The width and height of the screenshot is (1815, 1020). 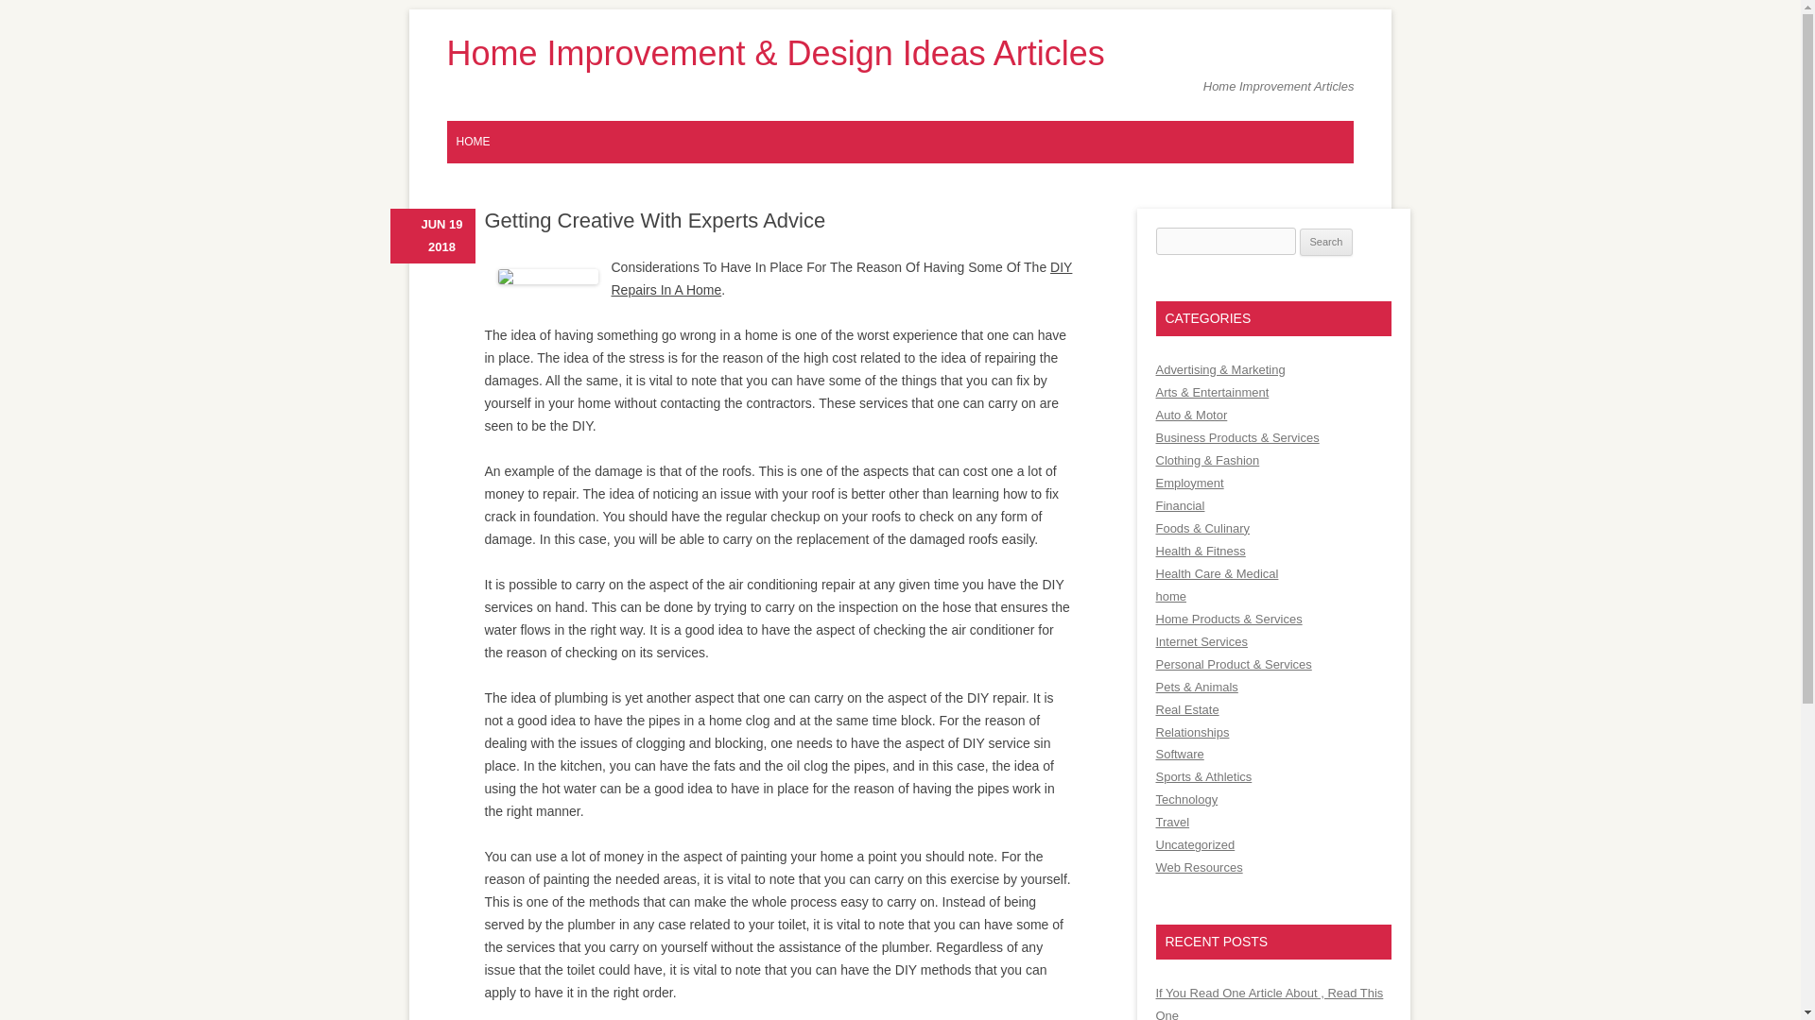 I want to click on Uncategorized, so click(x=1194, y=844).